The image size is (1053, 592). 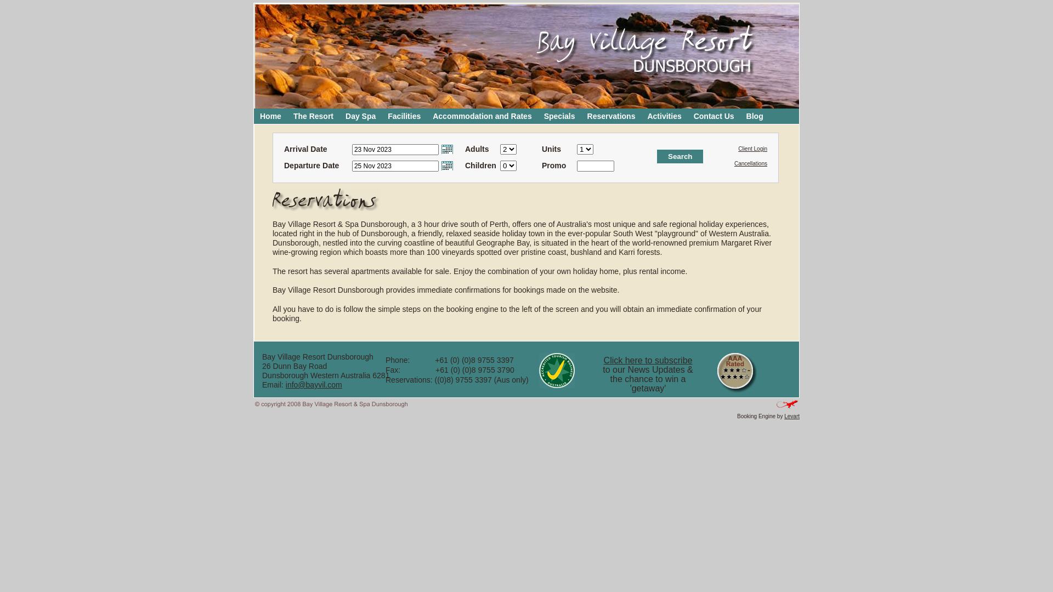 I want to click on info@bayvil.com, so click(x=314, y=385).